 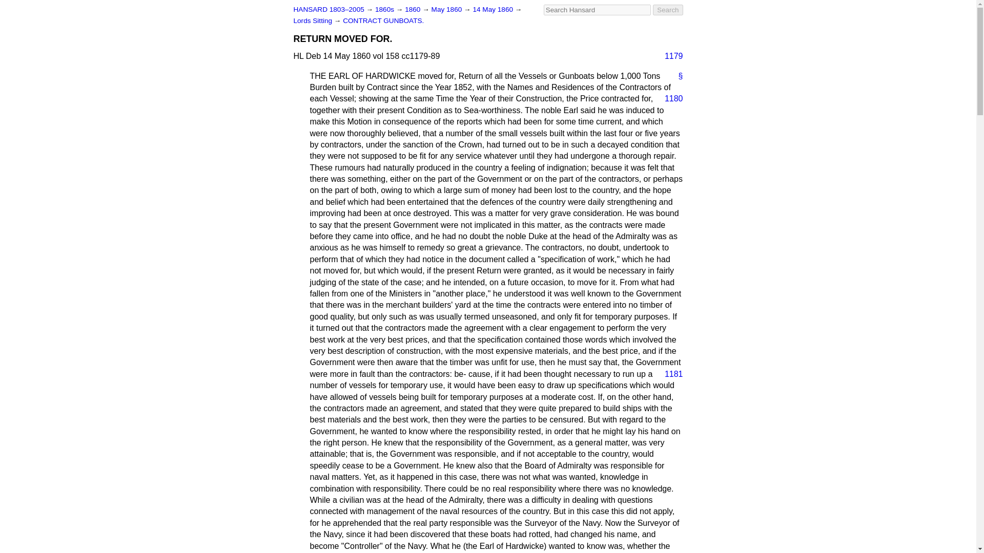 I want to click on 1181, so click(x=669, y=374).